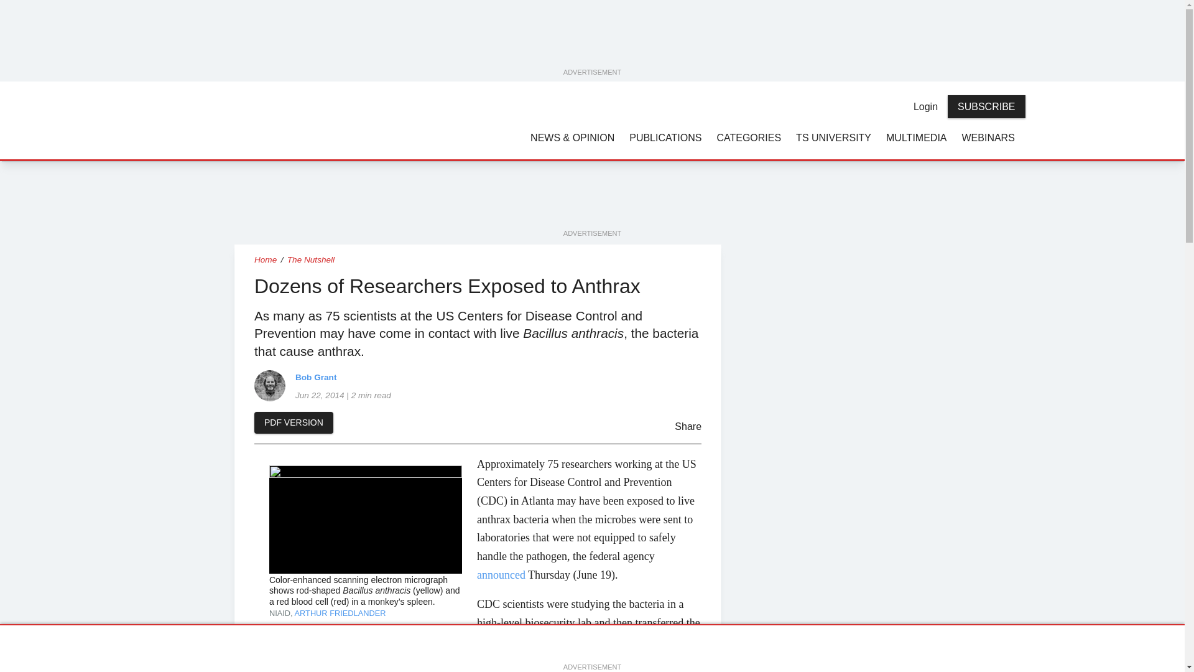  What do you see at coordinates (269, 386) in the screenshot?
I see `Bob Grant` at bounding box center [269, 386].